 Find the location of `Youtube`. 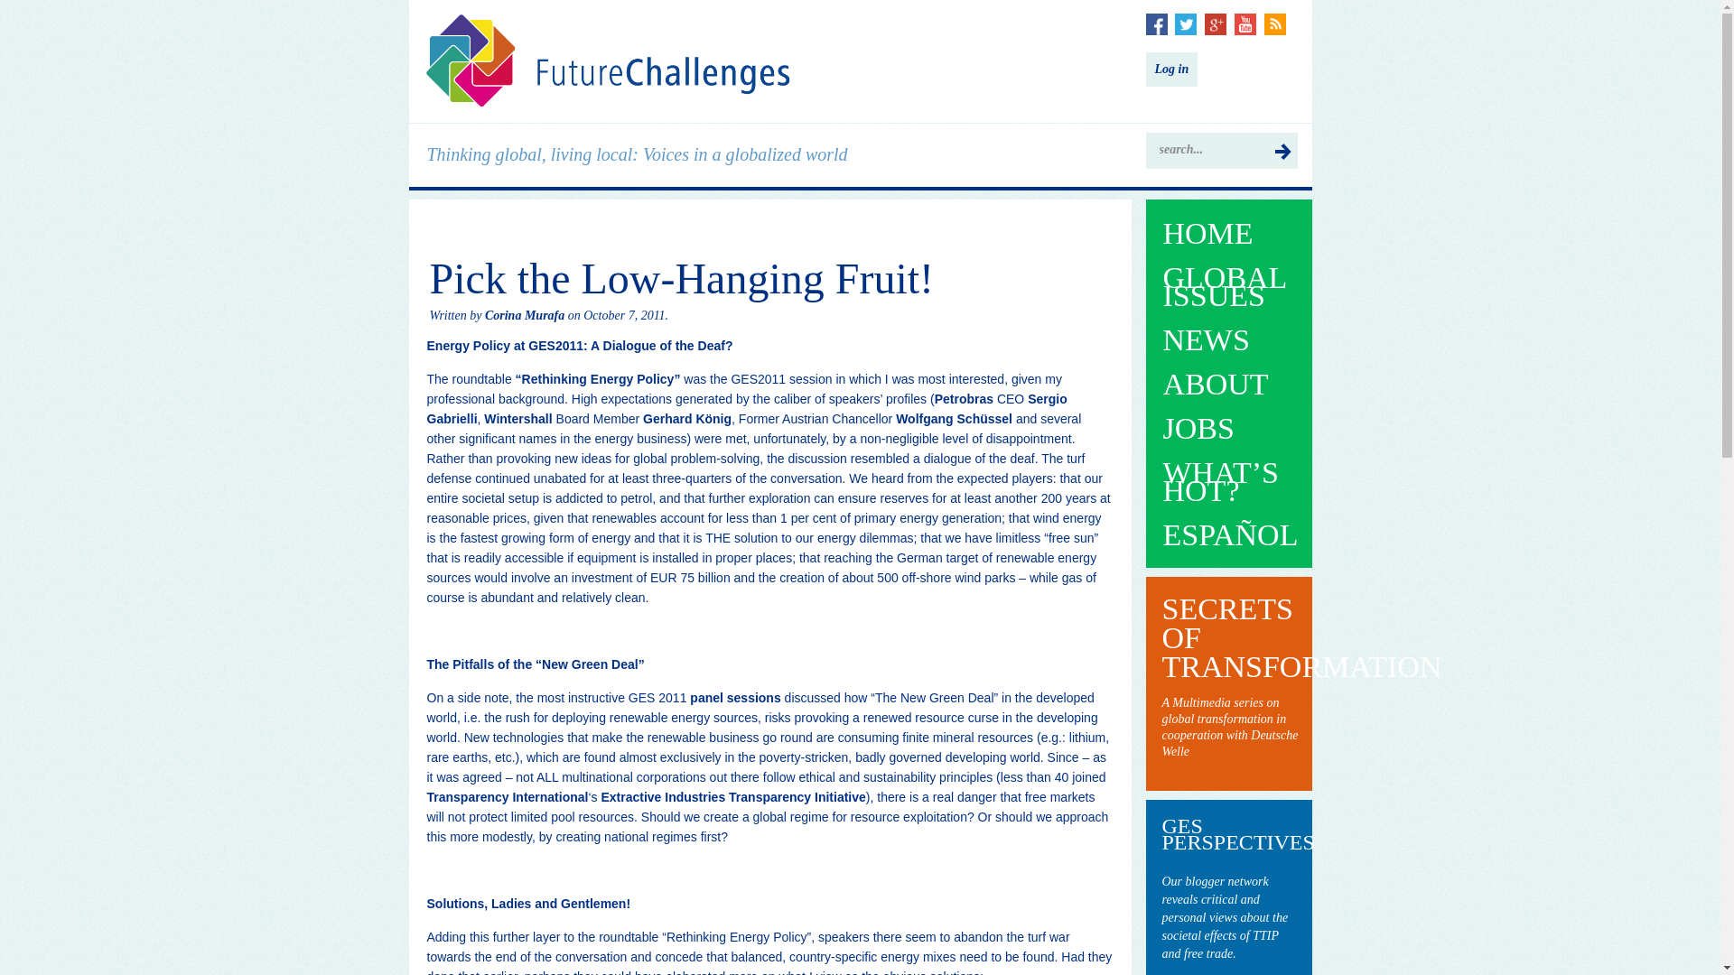

Youtube is located at coordinates (1245, 23).